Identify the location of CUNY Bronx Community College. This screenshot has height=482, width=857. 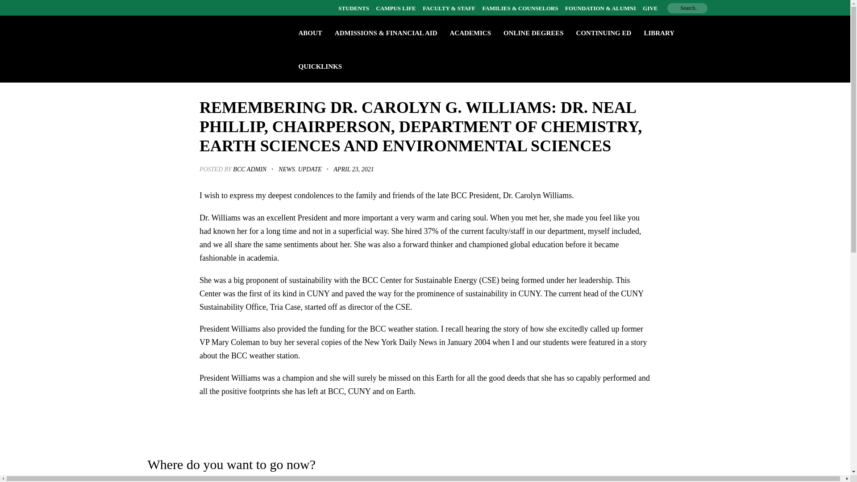
(210, 32).